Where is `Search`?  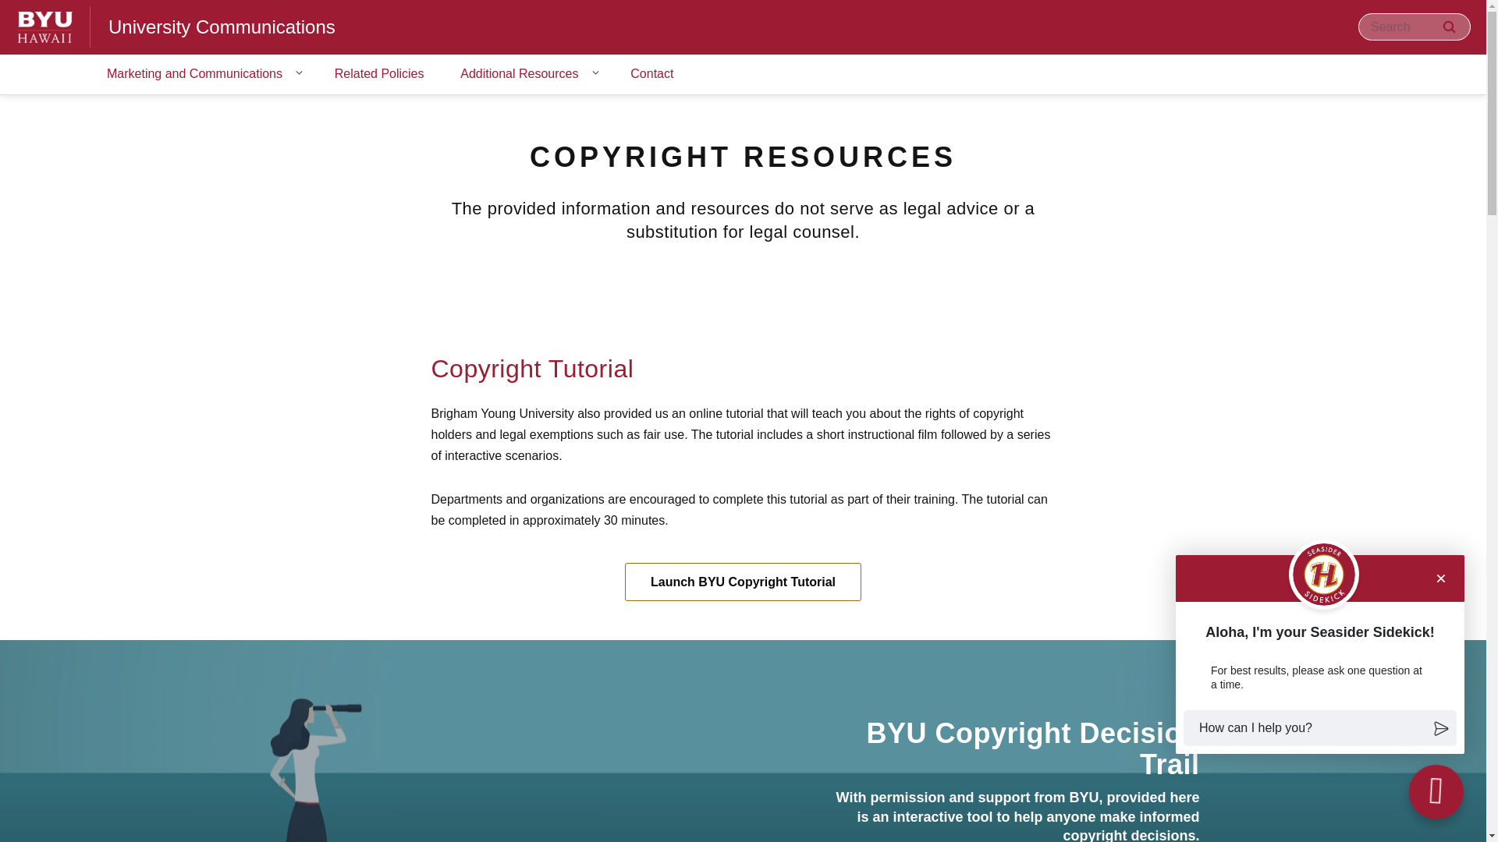 Search is located at coordinates (1449, 27).